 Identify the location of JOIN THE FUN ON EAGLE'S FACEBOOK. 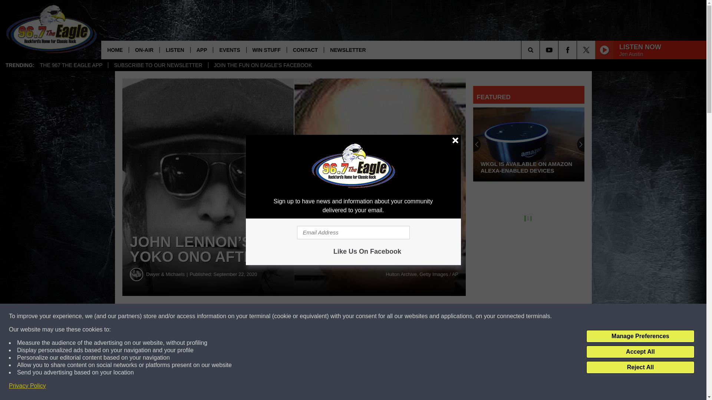
(263, 65).